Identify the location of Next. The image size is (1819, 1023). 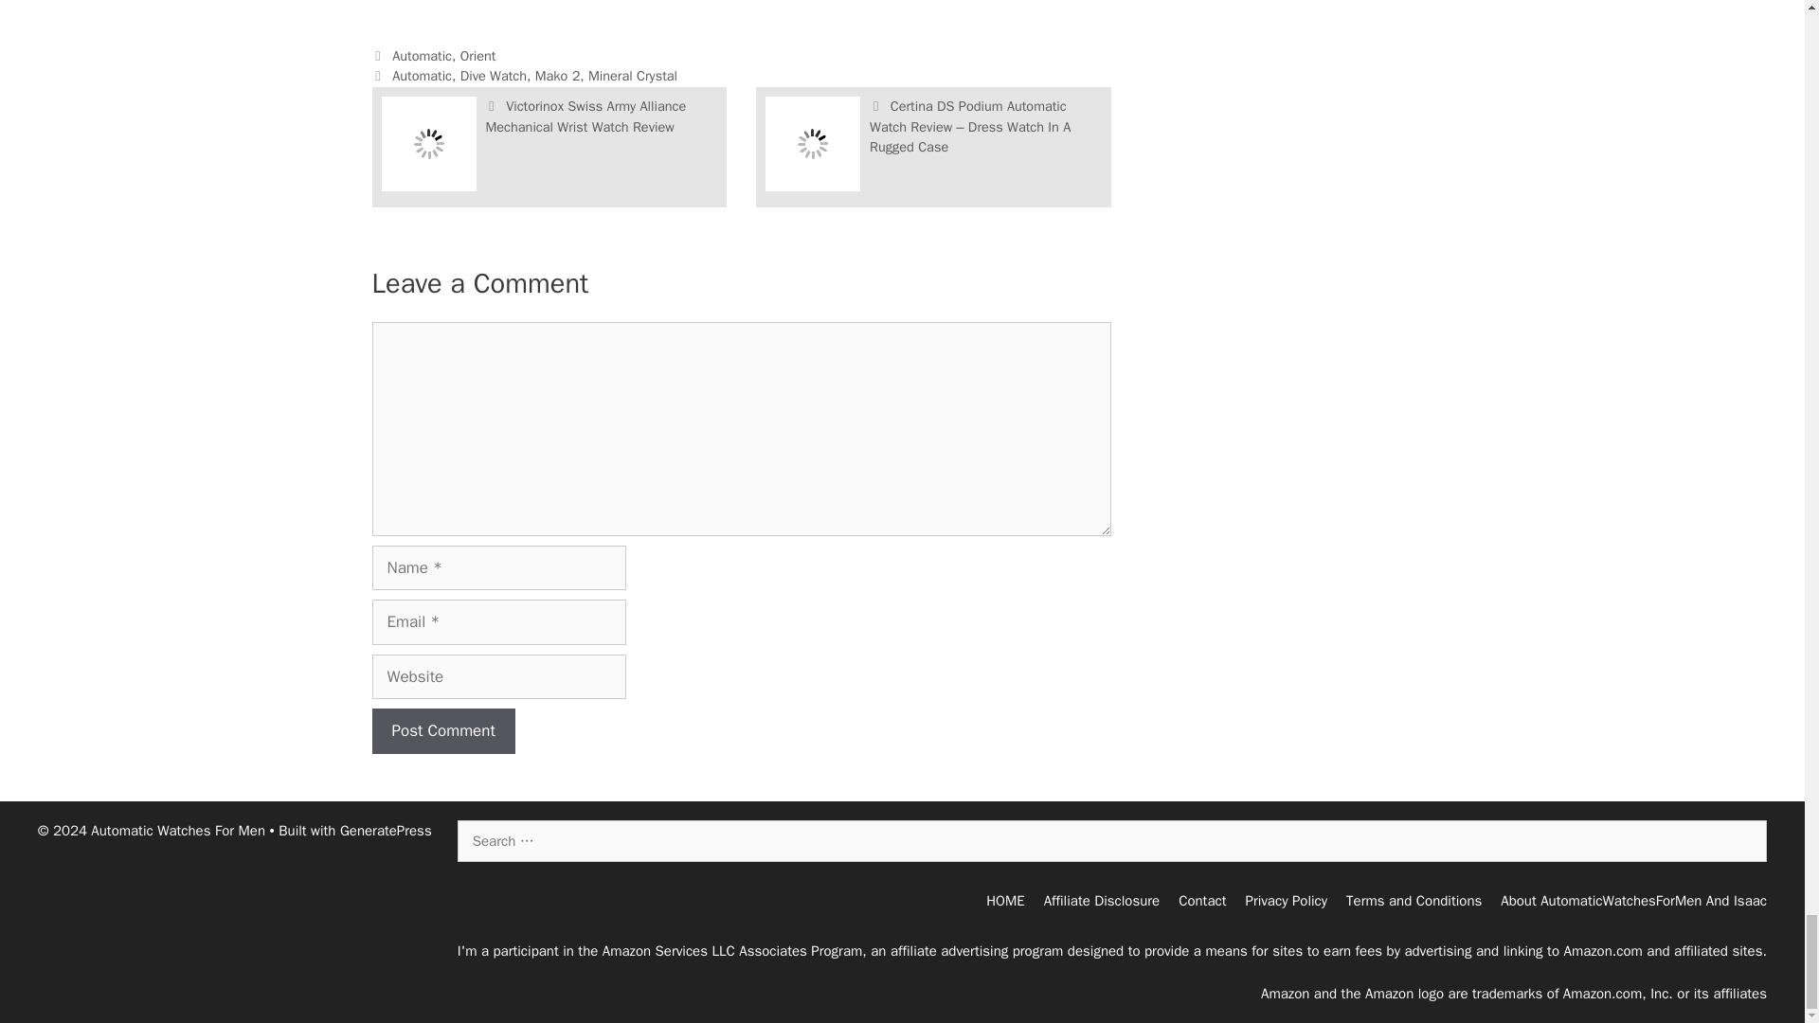
(970, 126).